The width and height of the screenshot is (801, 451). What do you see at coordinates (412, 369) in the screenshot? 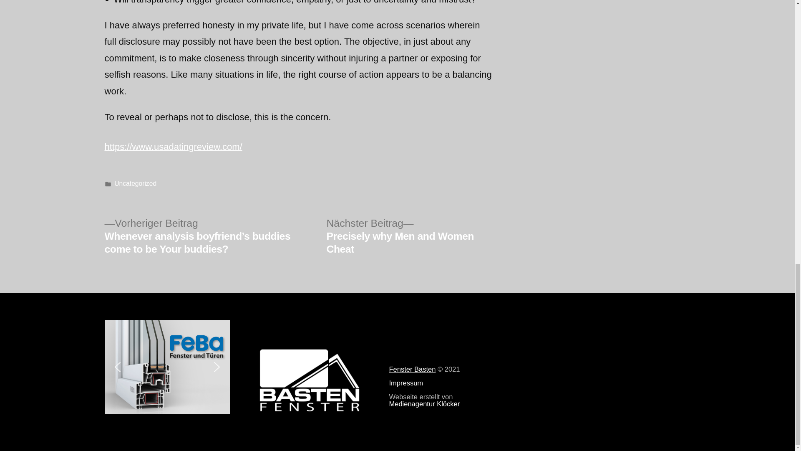
I see `Fenster Basten` at bounding box center [412, 369].